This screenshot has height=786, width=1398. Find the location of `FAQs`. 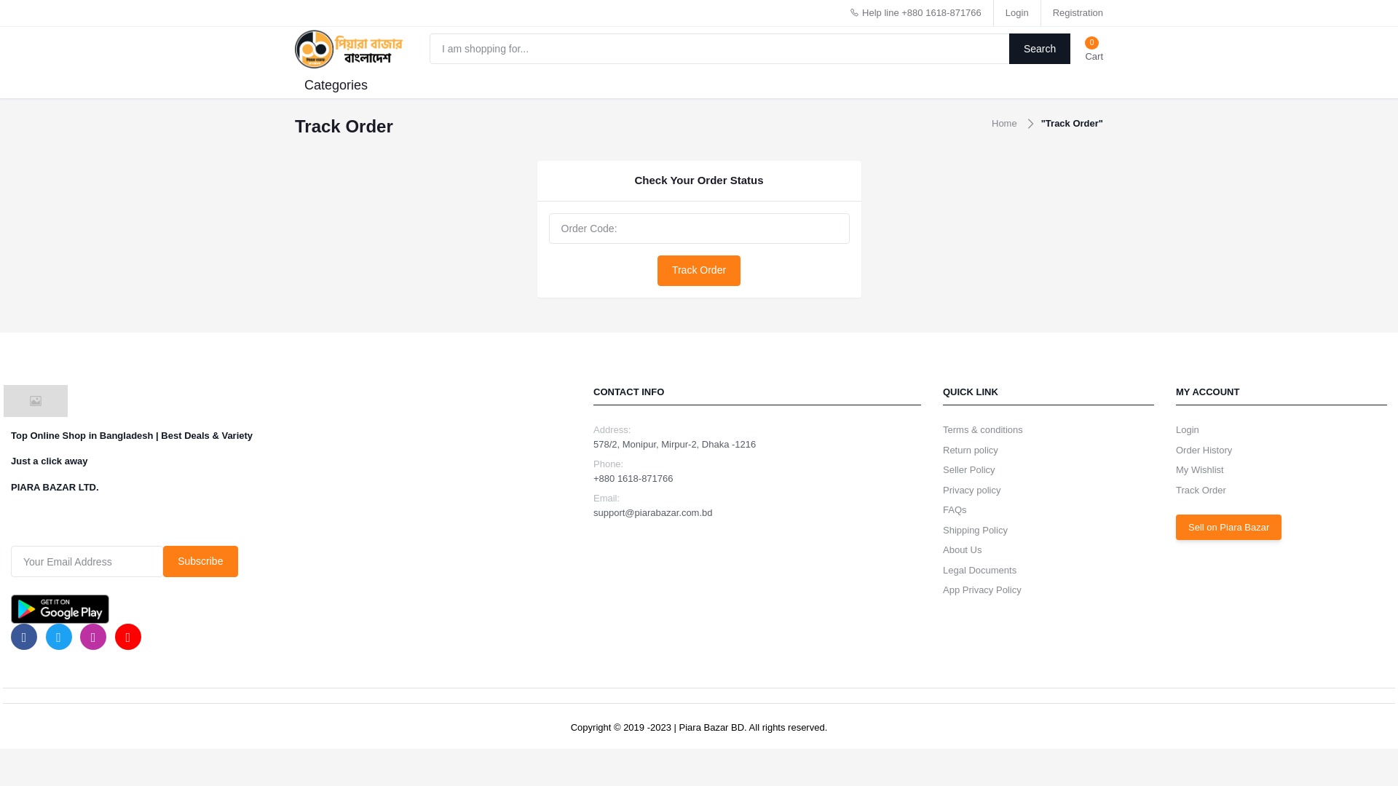

FAQs is located at coordinates (955, 509).